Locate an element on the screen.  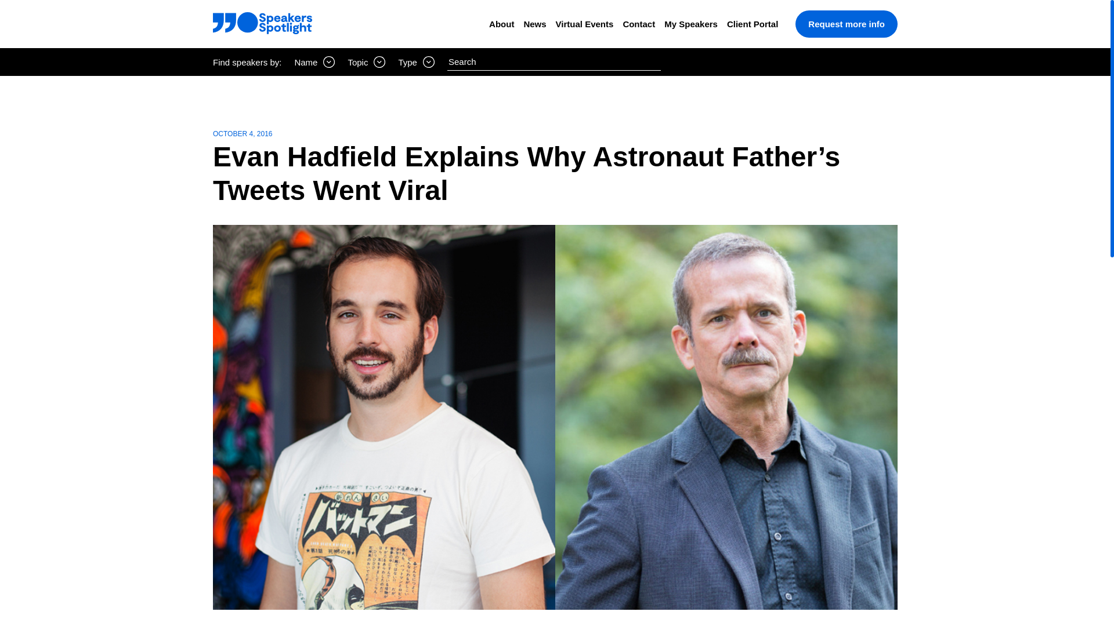
Contact is located at coordinates (638, 24).